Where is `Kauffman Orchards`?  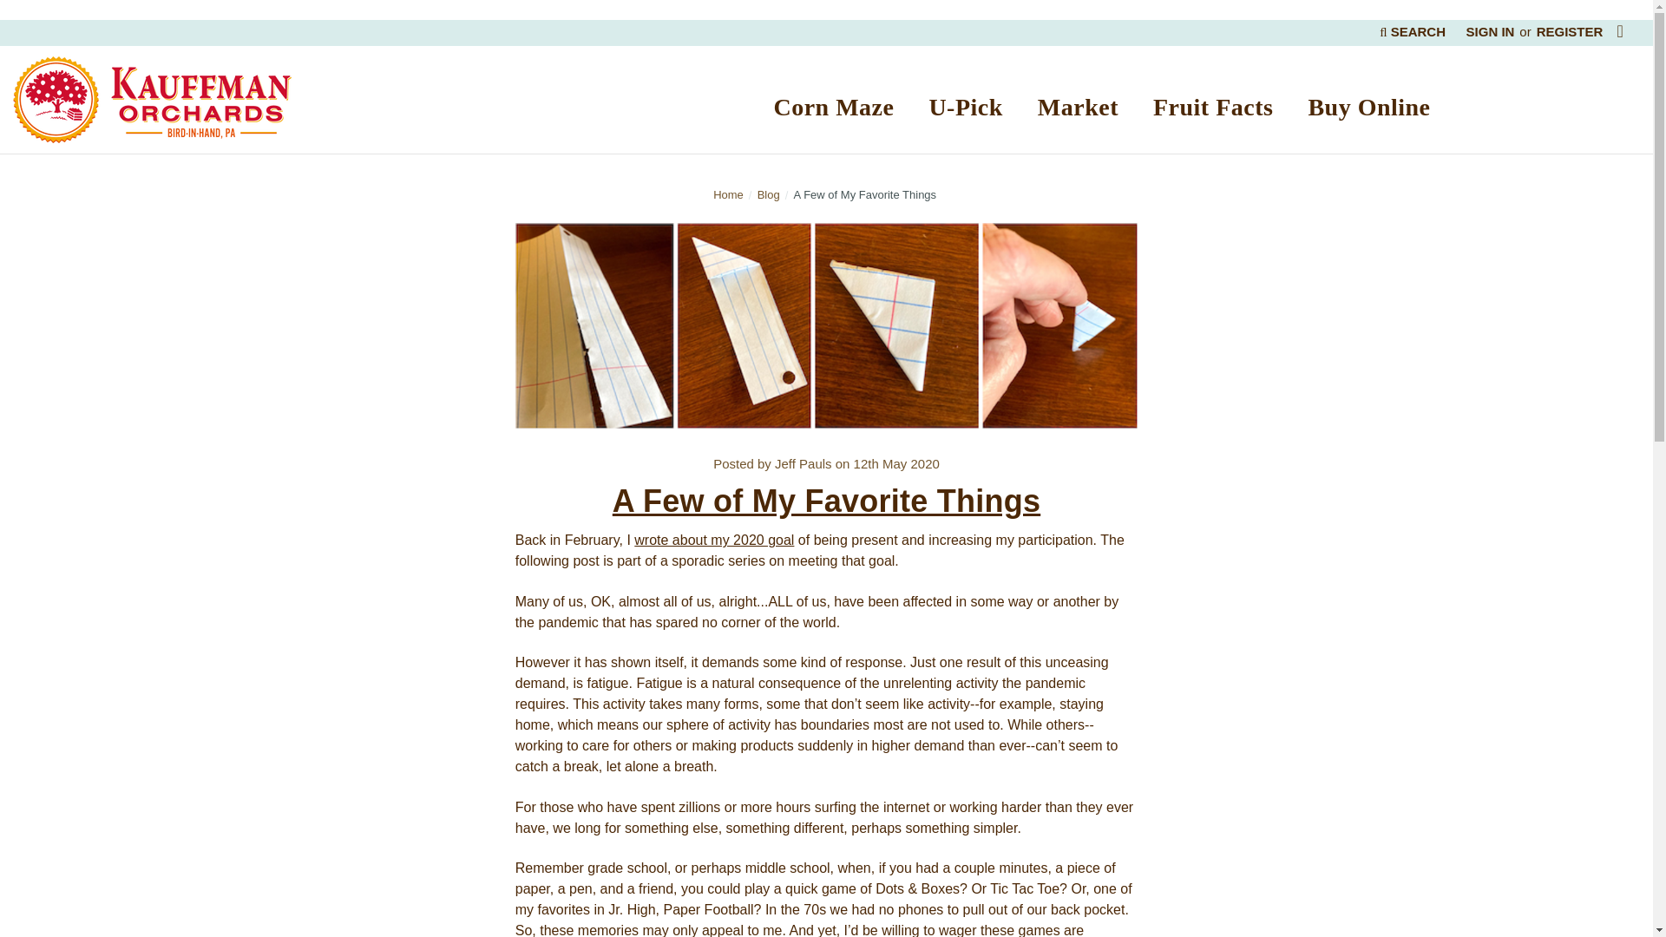 Kauffman Orchards is located at coordinates (153, 99).